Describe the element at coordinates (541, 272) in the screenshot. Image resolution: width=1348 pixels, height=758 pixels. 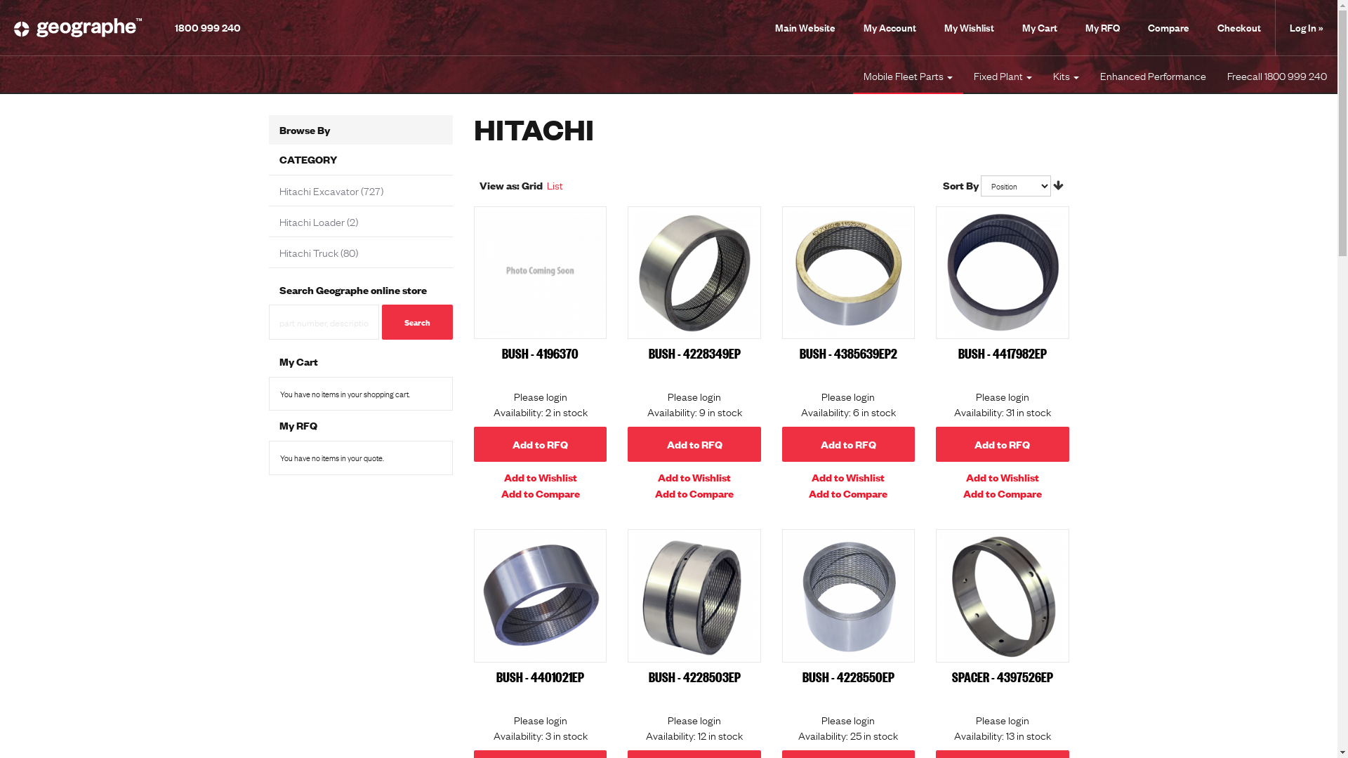
I see `BUSH - 4196370` at that location.